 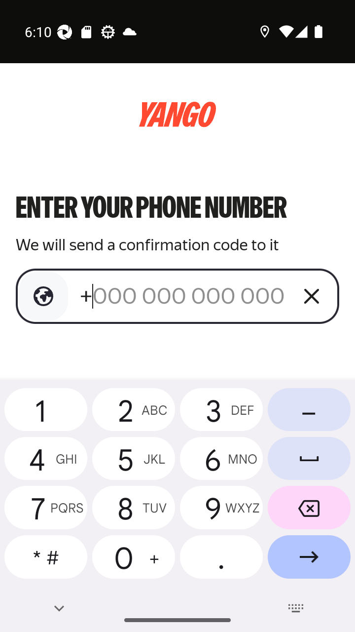 What do you see at coordinates (43, 296) in the screenshot?
I see ` ` at bounding box center [43, 296].